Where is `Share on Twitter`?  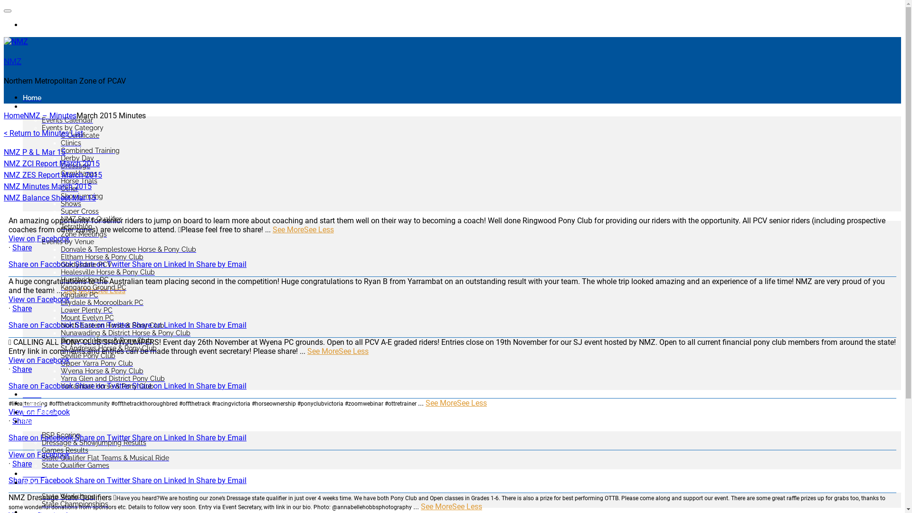
Share on Twitter is located at coordinates (104, 325).